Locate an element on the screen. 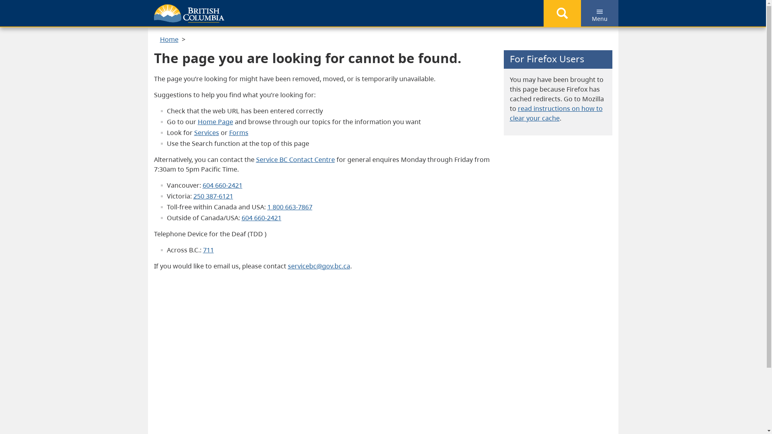 The width and height of the screenshot is (772, 434). Government of B.C. is located at coordinates (189, 14).